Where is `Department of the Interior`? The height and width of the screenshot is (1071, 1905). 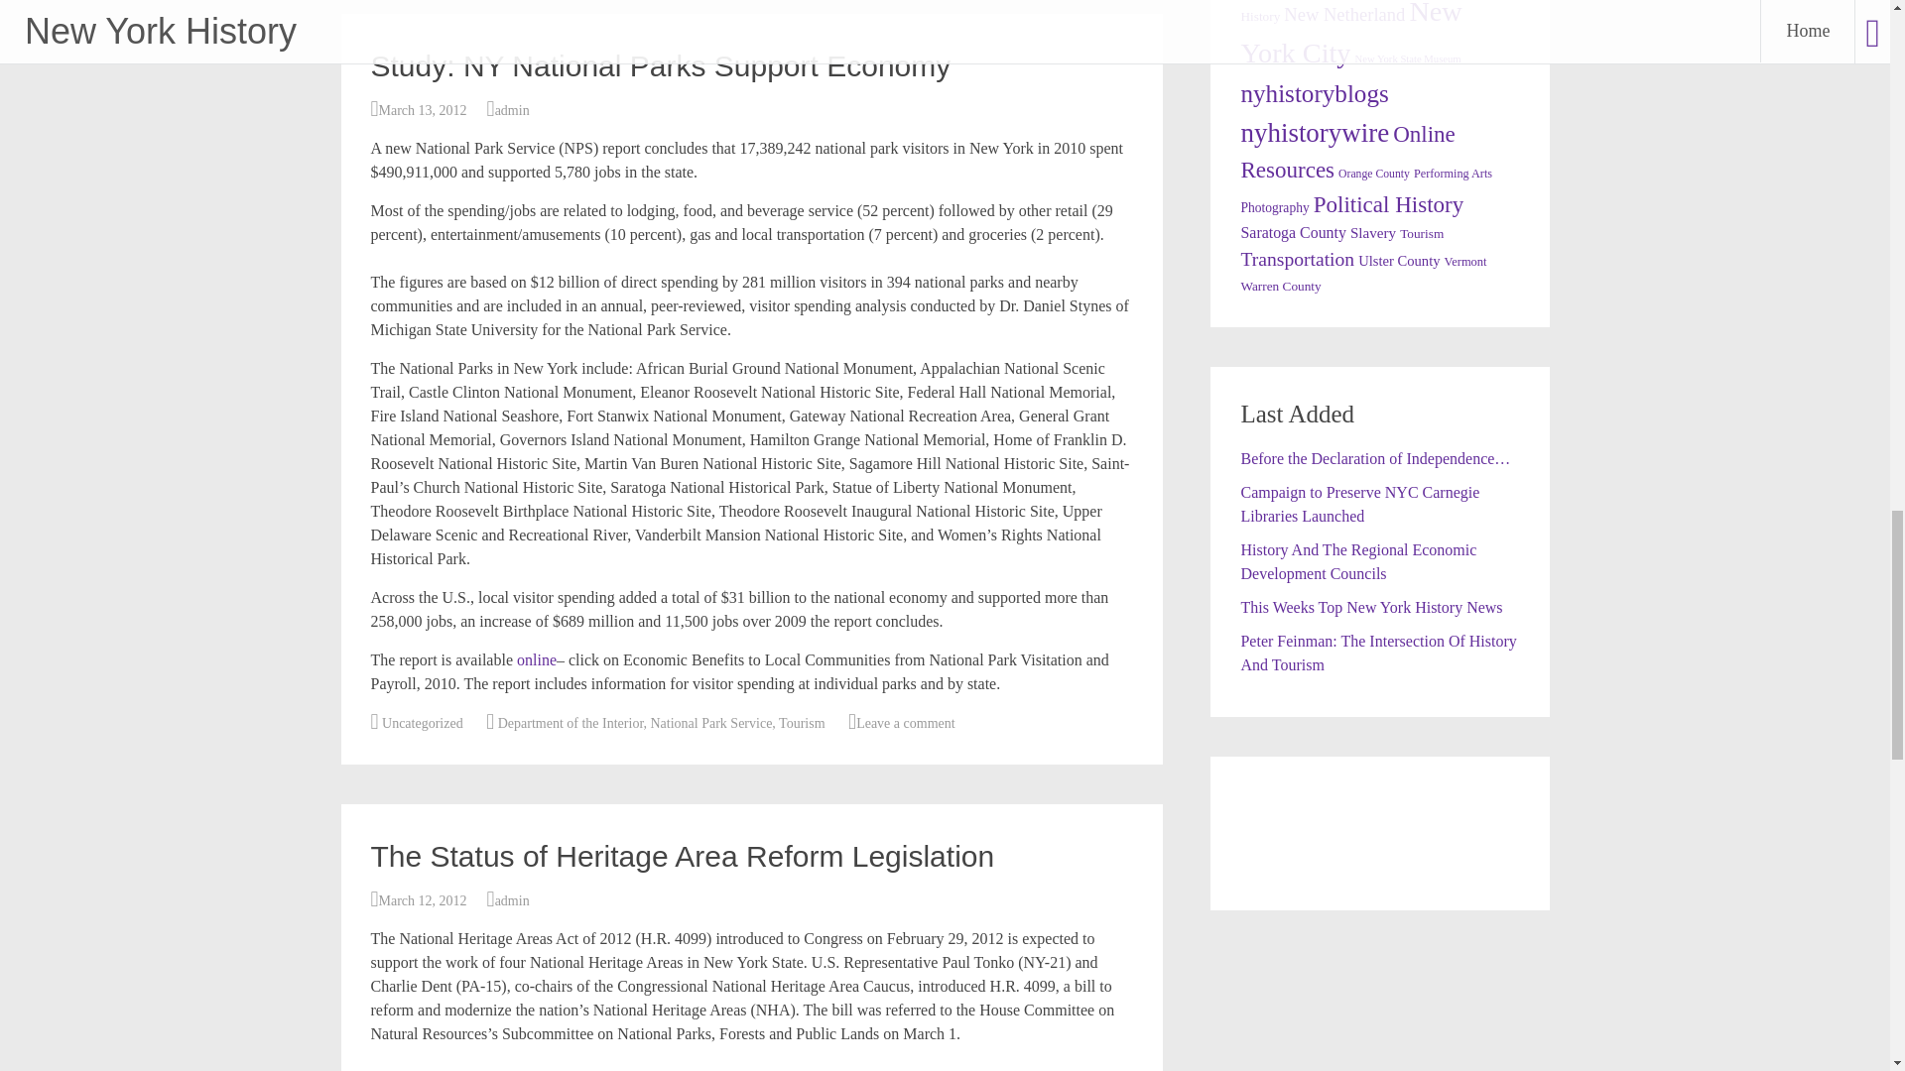 Department of the Interior is located at coordinates (570, 723).